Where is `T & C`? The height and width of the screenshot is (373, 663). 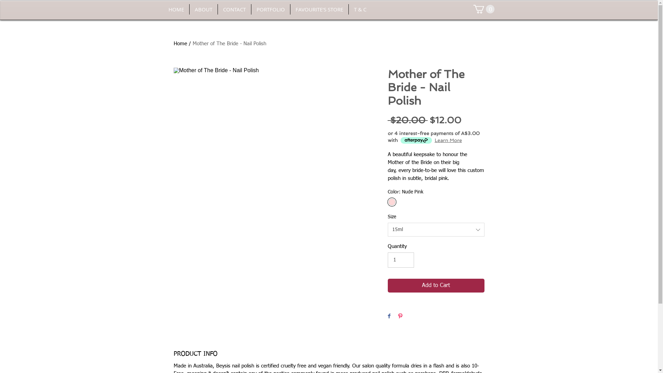
T & C is located at coordinates (360, 9).